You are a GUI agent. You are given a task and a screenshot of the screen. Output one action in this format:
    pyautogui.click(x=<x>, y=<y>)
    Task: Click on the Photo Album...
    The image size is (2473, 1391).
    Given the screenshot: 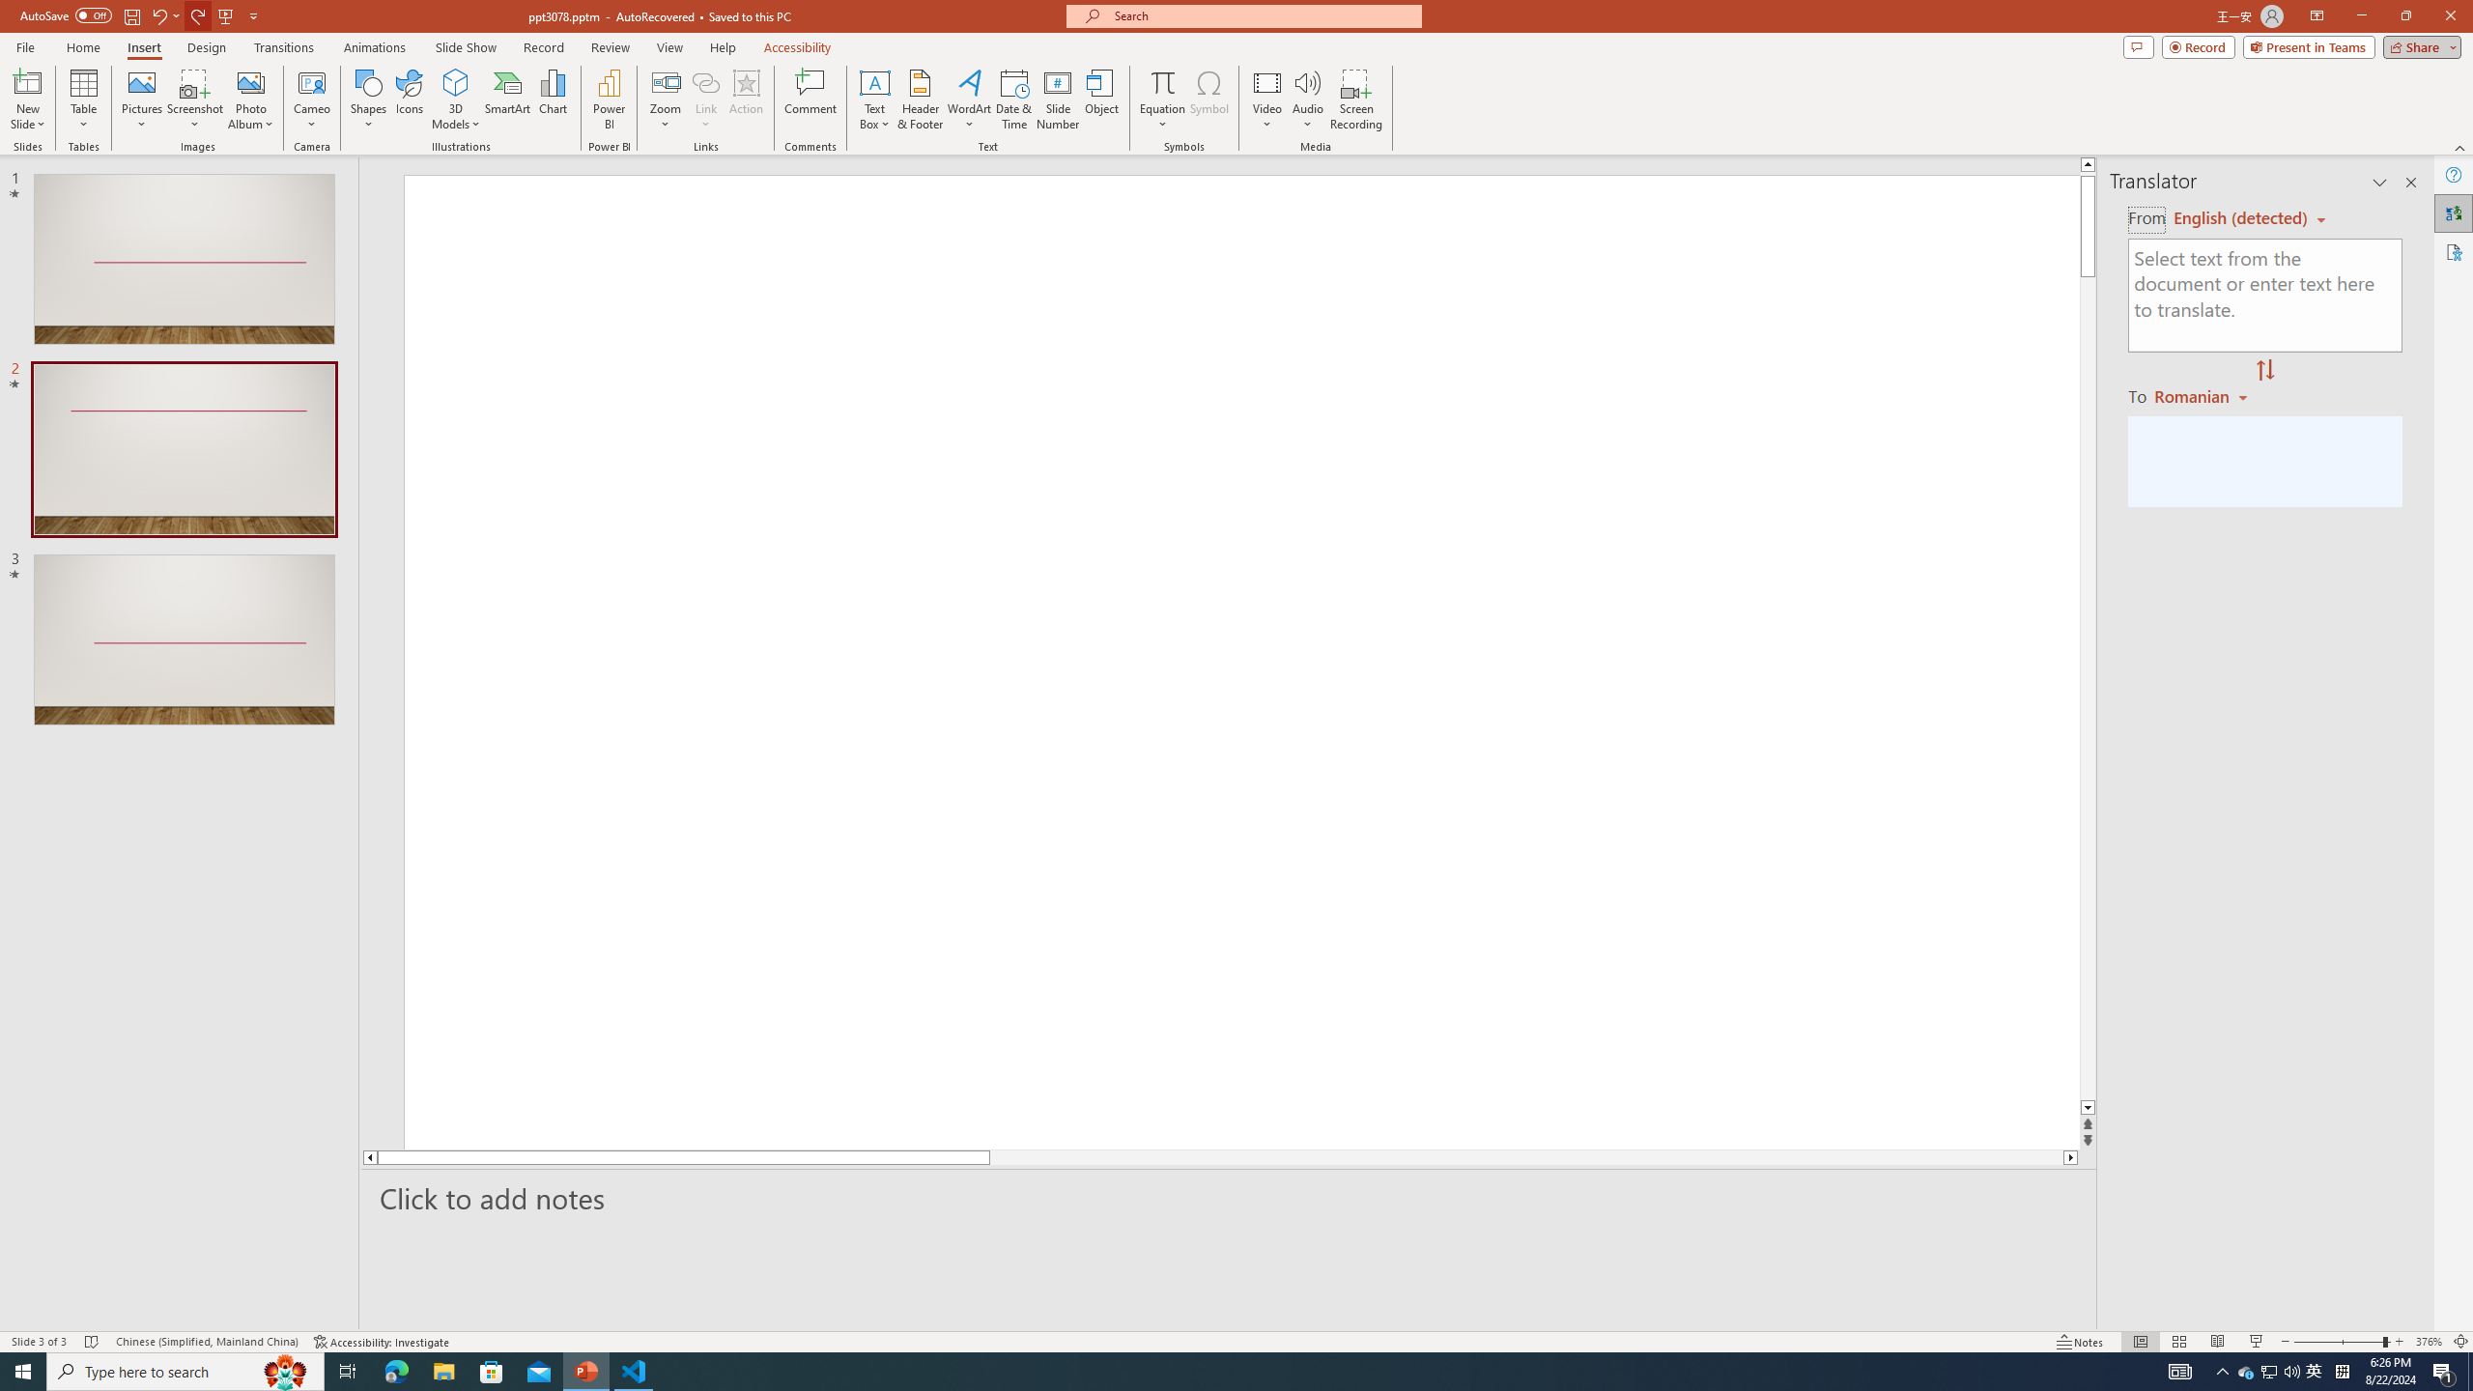 What is the action you would take?
    pyautogui.click(x=250, y=99)
    